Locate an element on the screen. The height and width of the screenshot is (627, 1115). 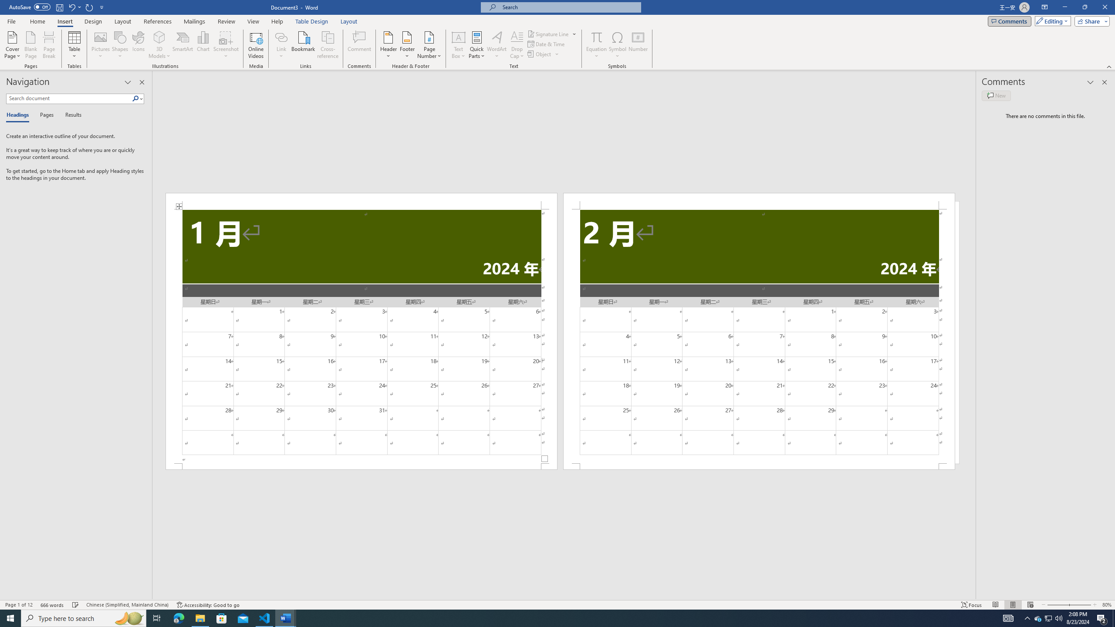
Text Box is located at coordinates (459, 45).